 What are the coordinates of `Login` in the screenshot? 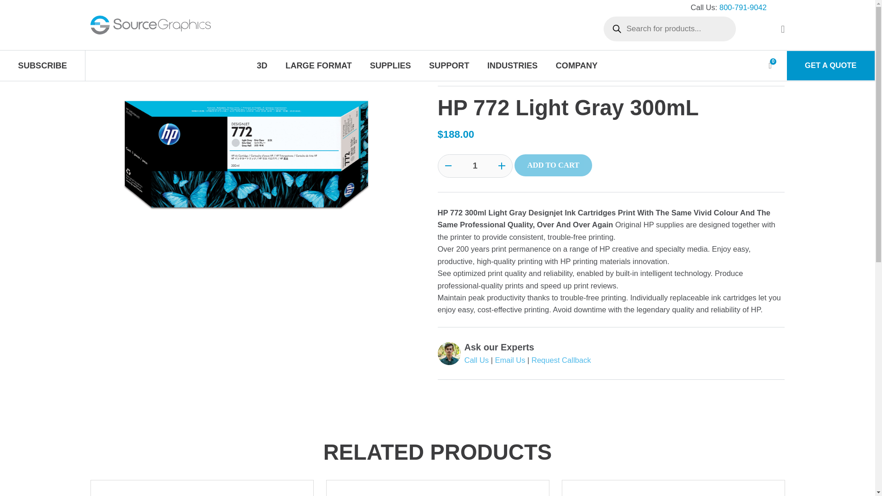 It's located at (716, 154).